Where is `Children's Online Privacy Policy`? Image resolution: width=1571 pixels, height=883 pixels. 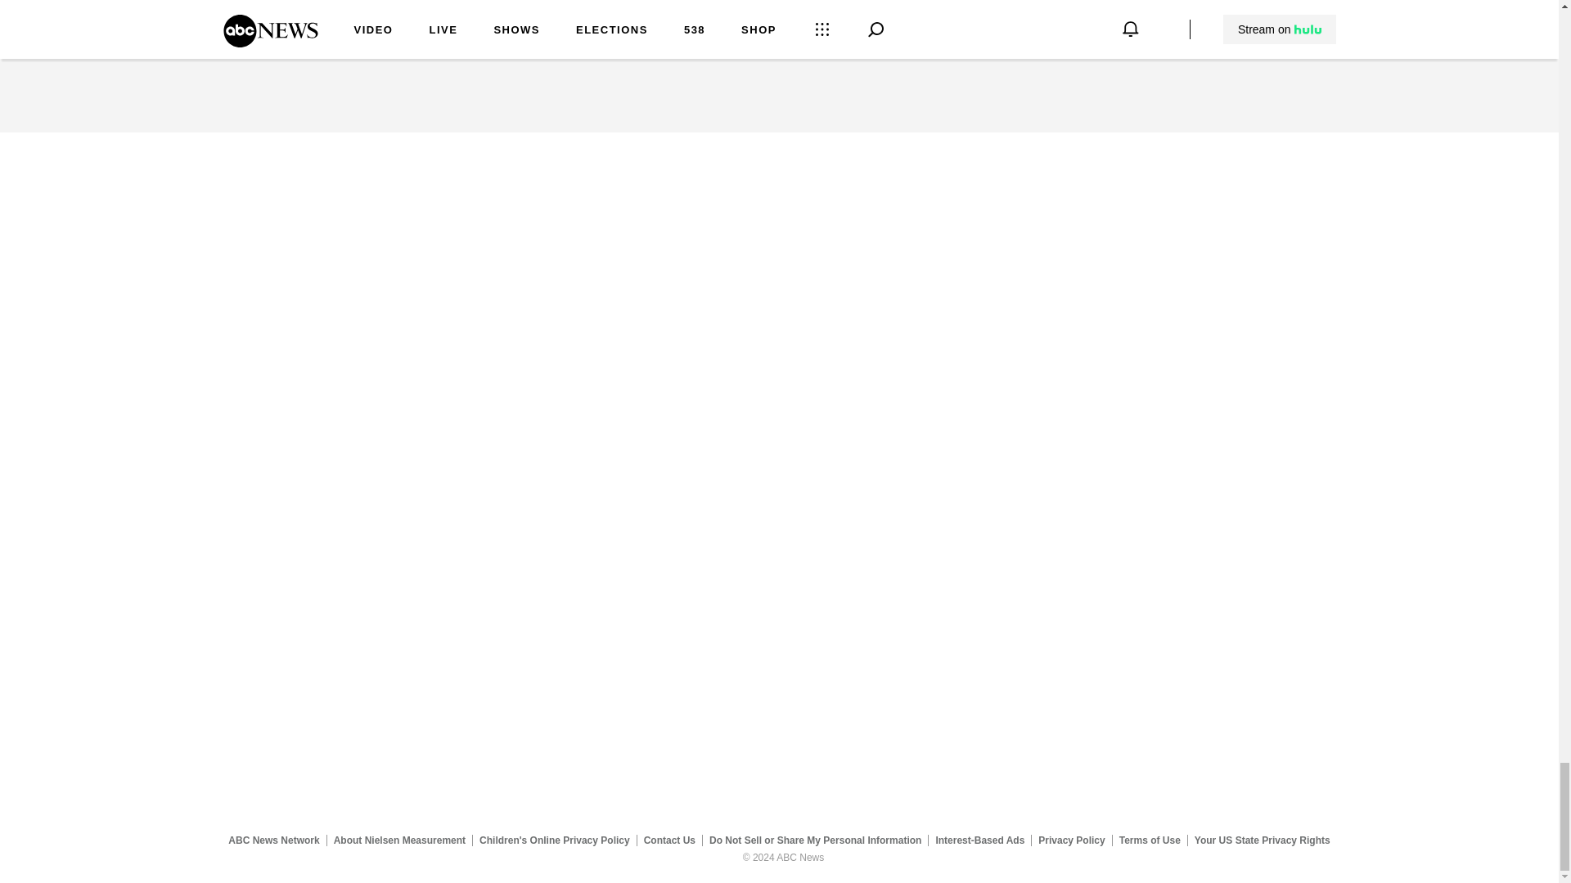
Children's Online Privacy Policy is located at coordinates (555, 840).